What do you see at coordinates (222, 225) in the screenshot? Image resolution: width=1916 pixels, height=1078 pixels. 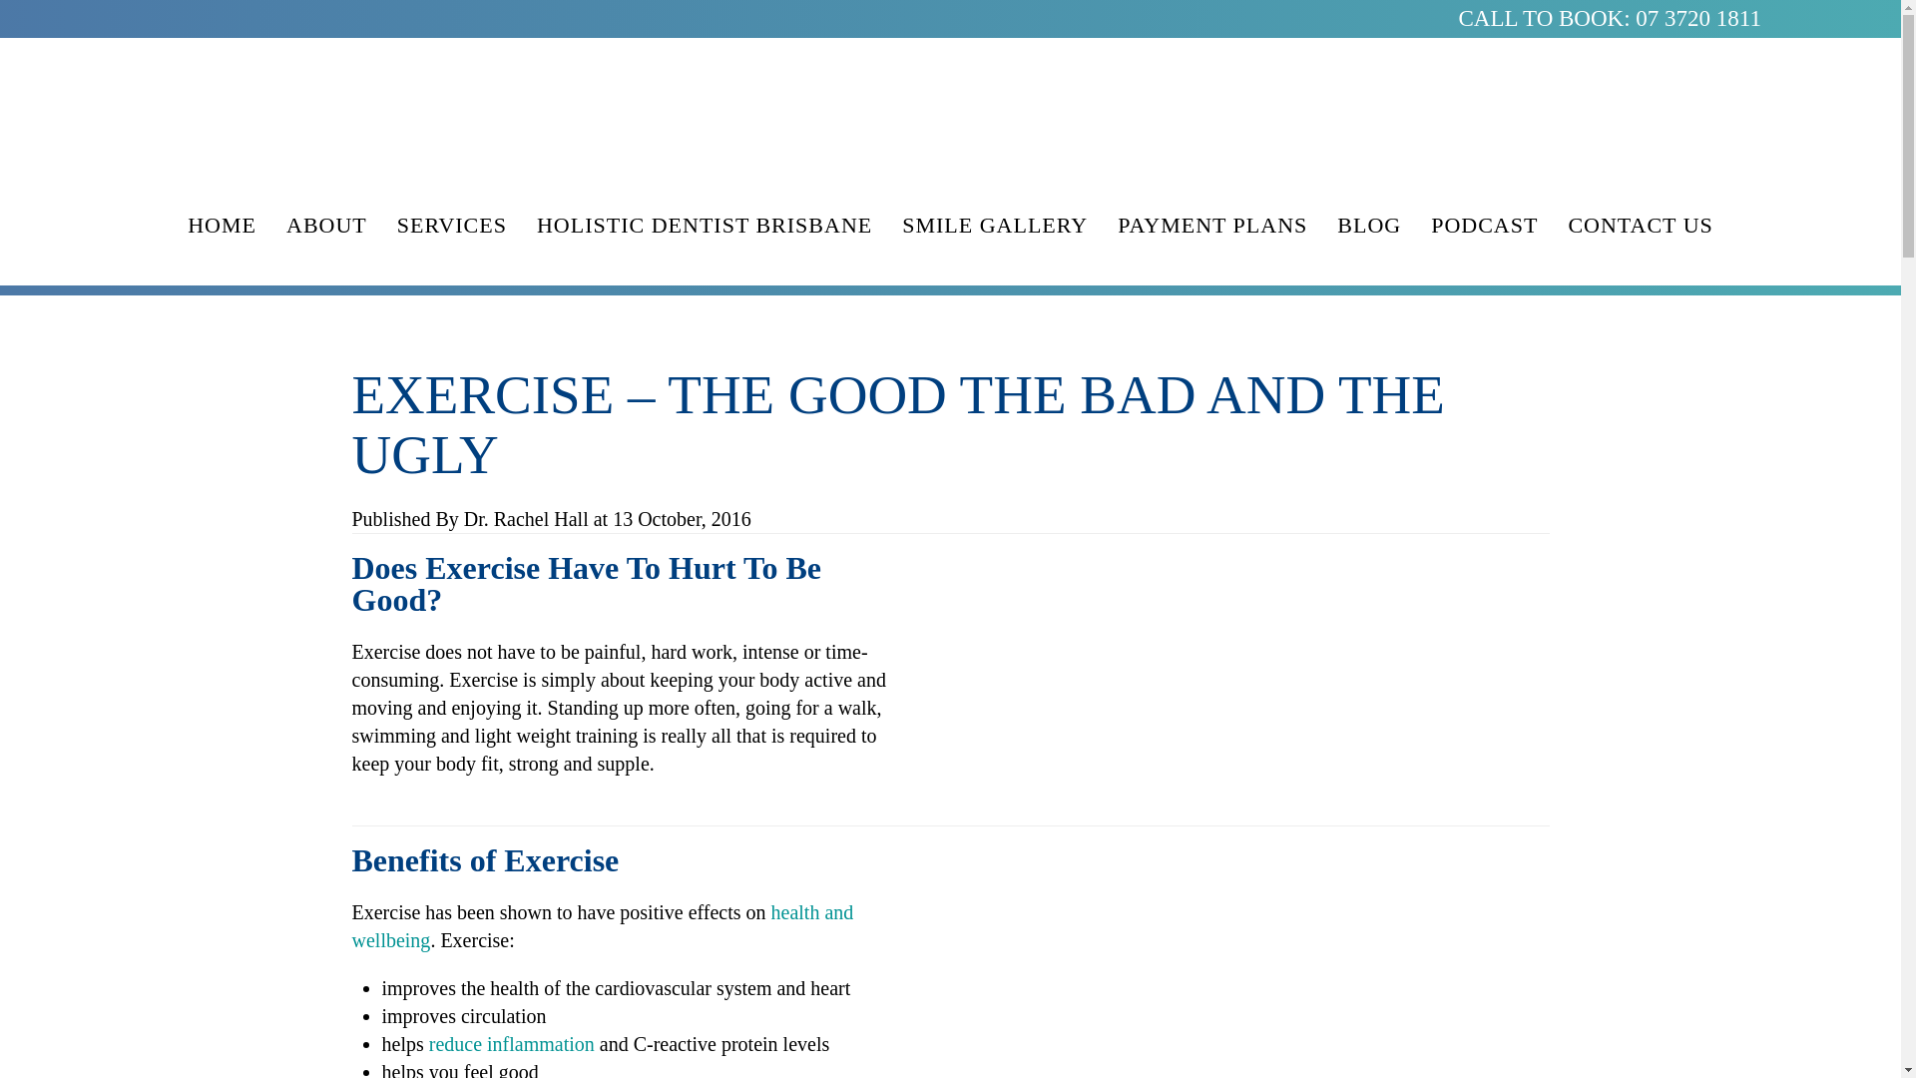 I see `Home` at bounding box center [222, 225].